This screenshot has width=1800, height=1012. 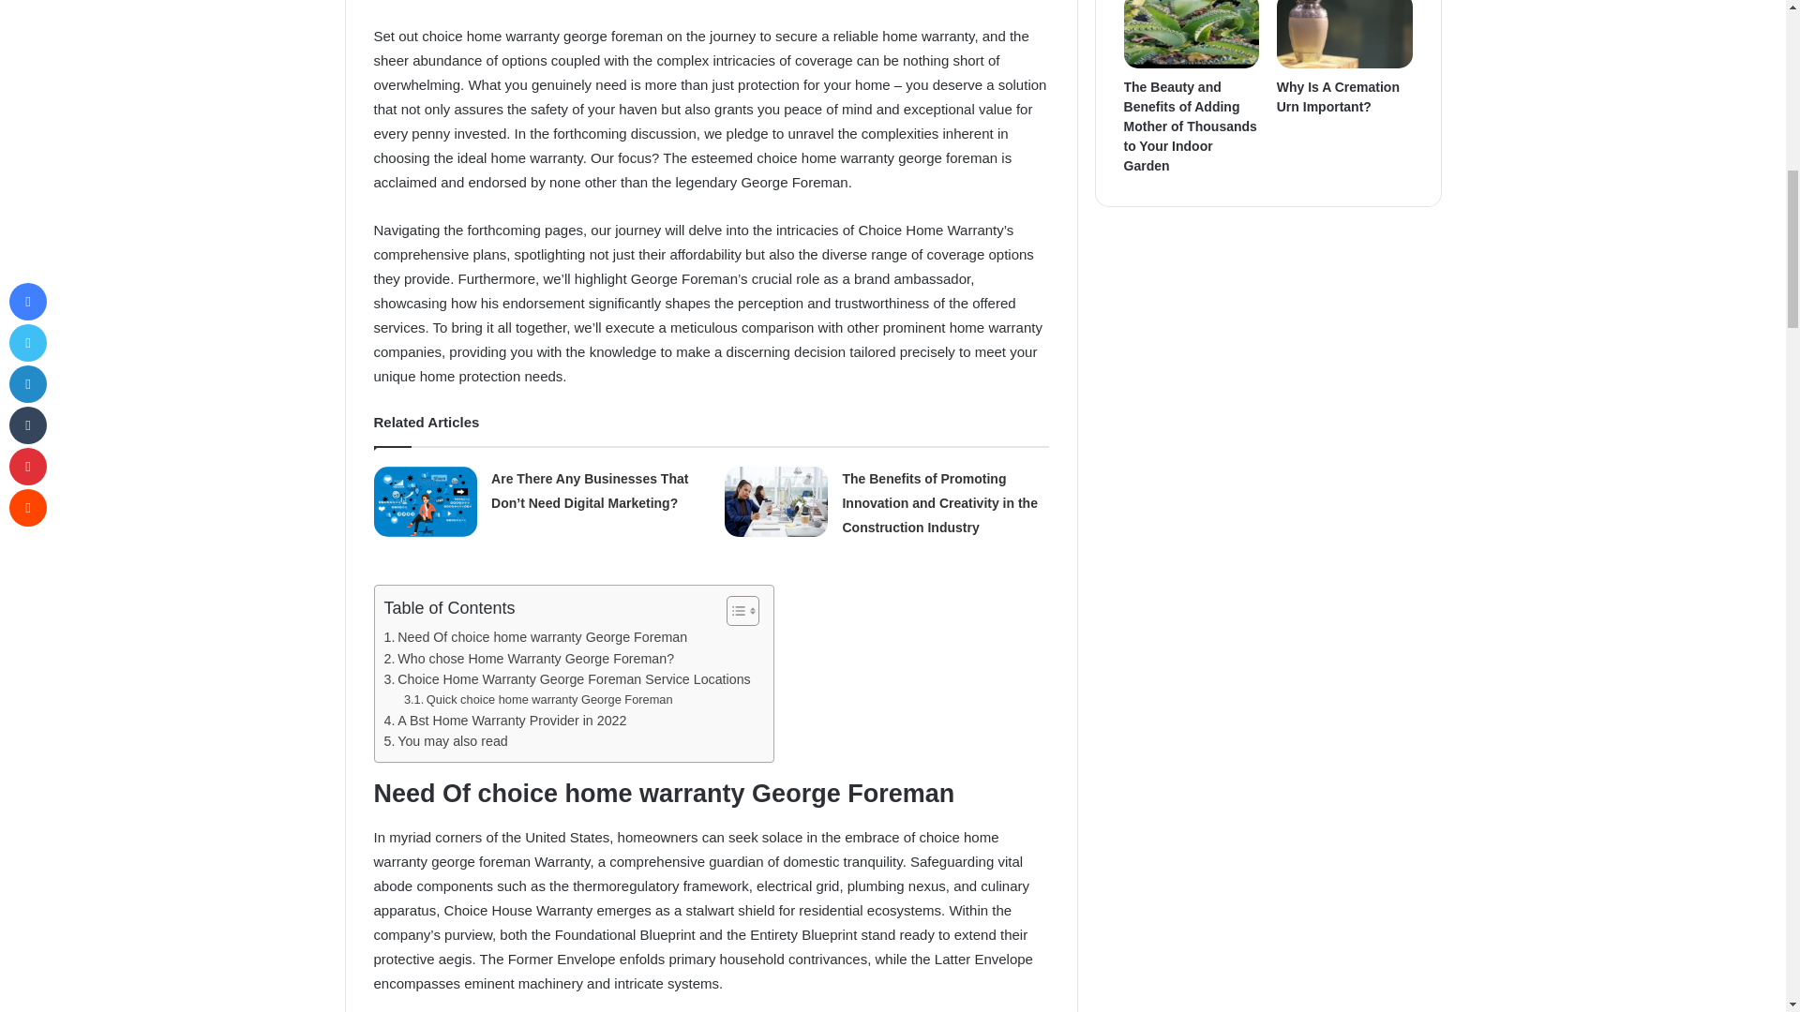 What do you see at coordinates (569, 678) in the screenshot?
I see `Choice Home Warranty George Foreman Service Locations ` at bounding box center [569, 678].